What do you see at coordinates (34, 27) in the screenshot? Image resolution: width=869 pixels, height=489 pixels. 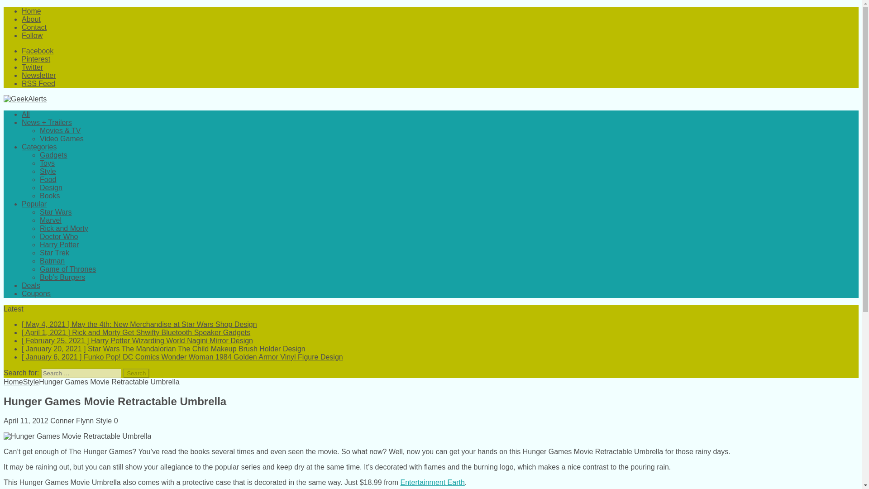 I see `Contact` at bounding box center [34, 27].